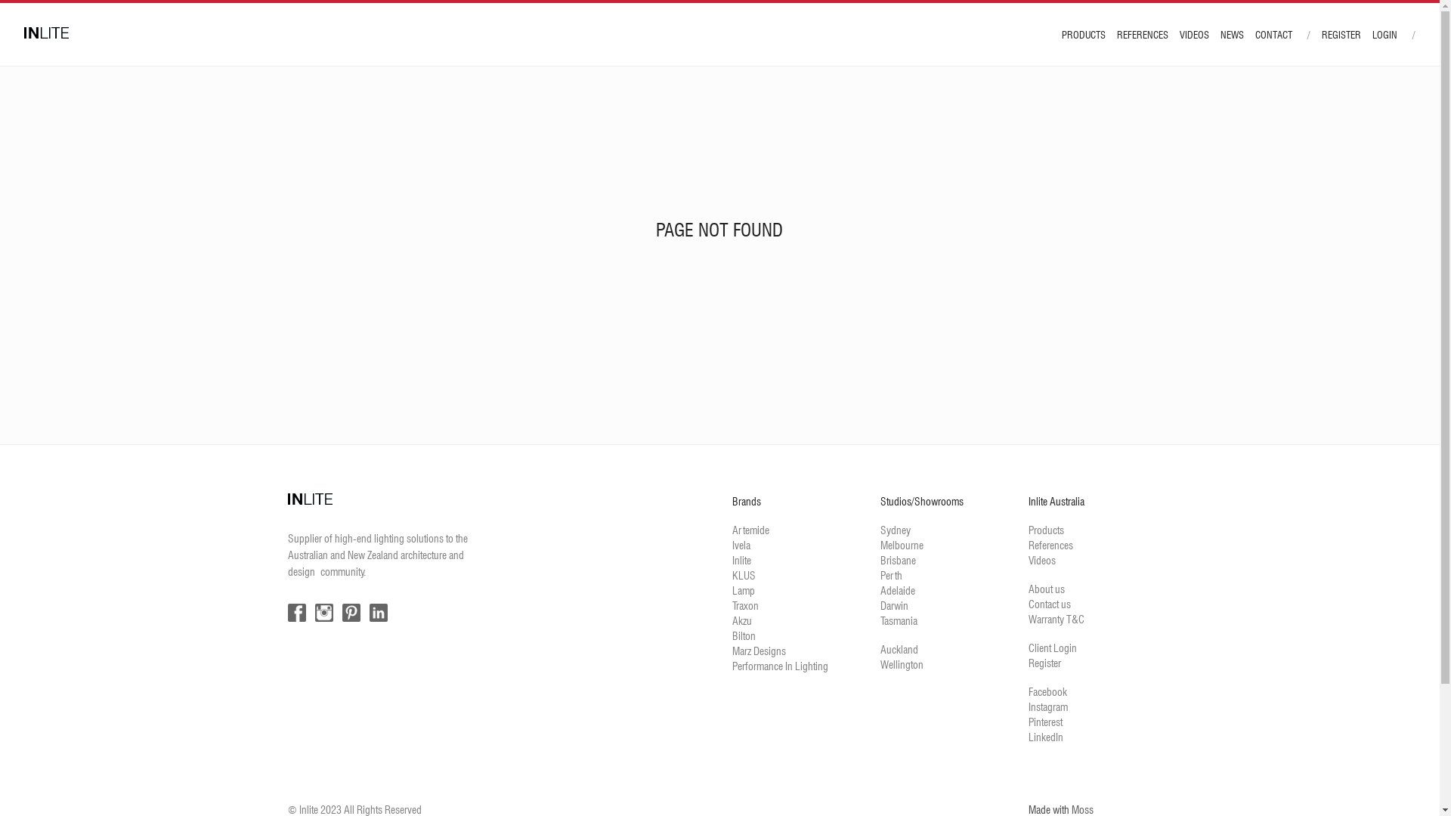 This screenshot has width=1451, height=816. I want to click on LinkedIn, so click(1045, 737).